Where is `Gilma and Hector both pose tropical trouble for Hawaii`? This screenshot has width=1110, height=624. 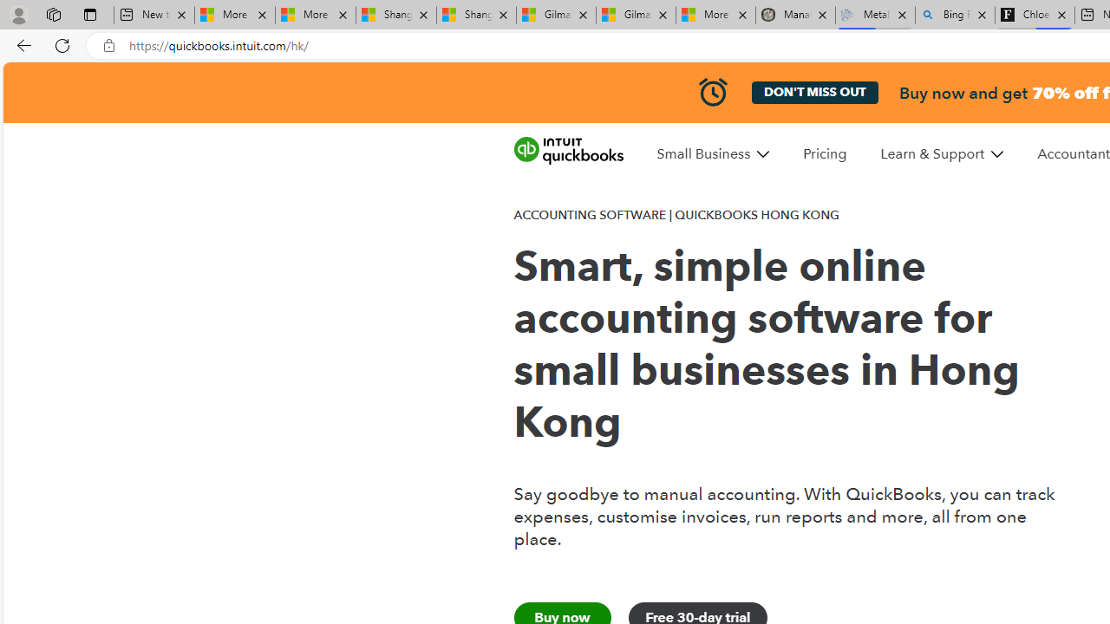
Gilma and Hector both pose tropical trouble for Hawaii is located at coordinates (636, 16).